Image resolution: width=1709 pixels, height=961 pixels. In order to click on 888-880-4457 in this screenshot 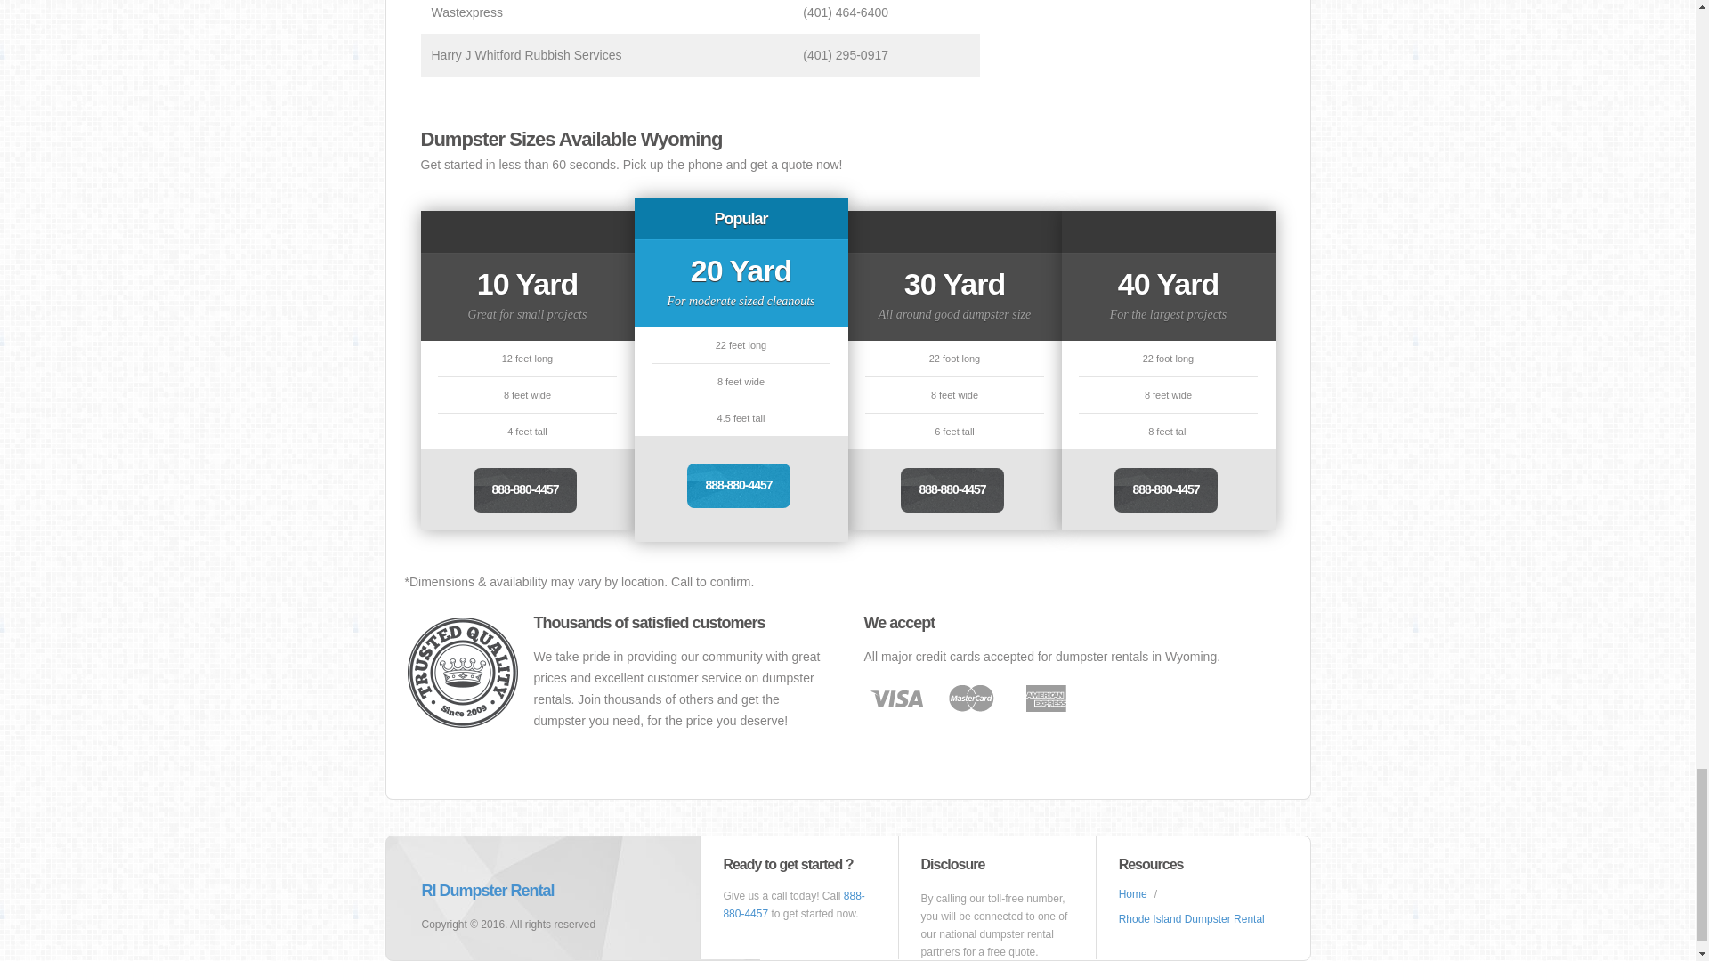, I will do `click(1165, 489)`.